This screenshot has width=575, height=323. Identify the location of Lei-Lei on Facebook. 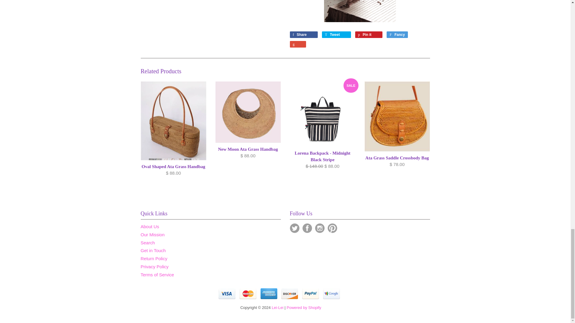
(307, 228).